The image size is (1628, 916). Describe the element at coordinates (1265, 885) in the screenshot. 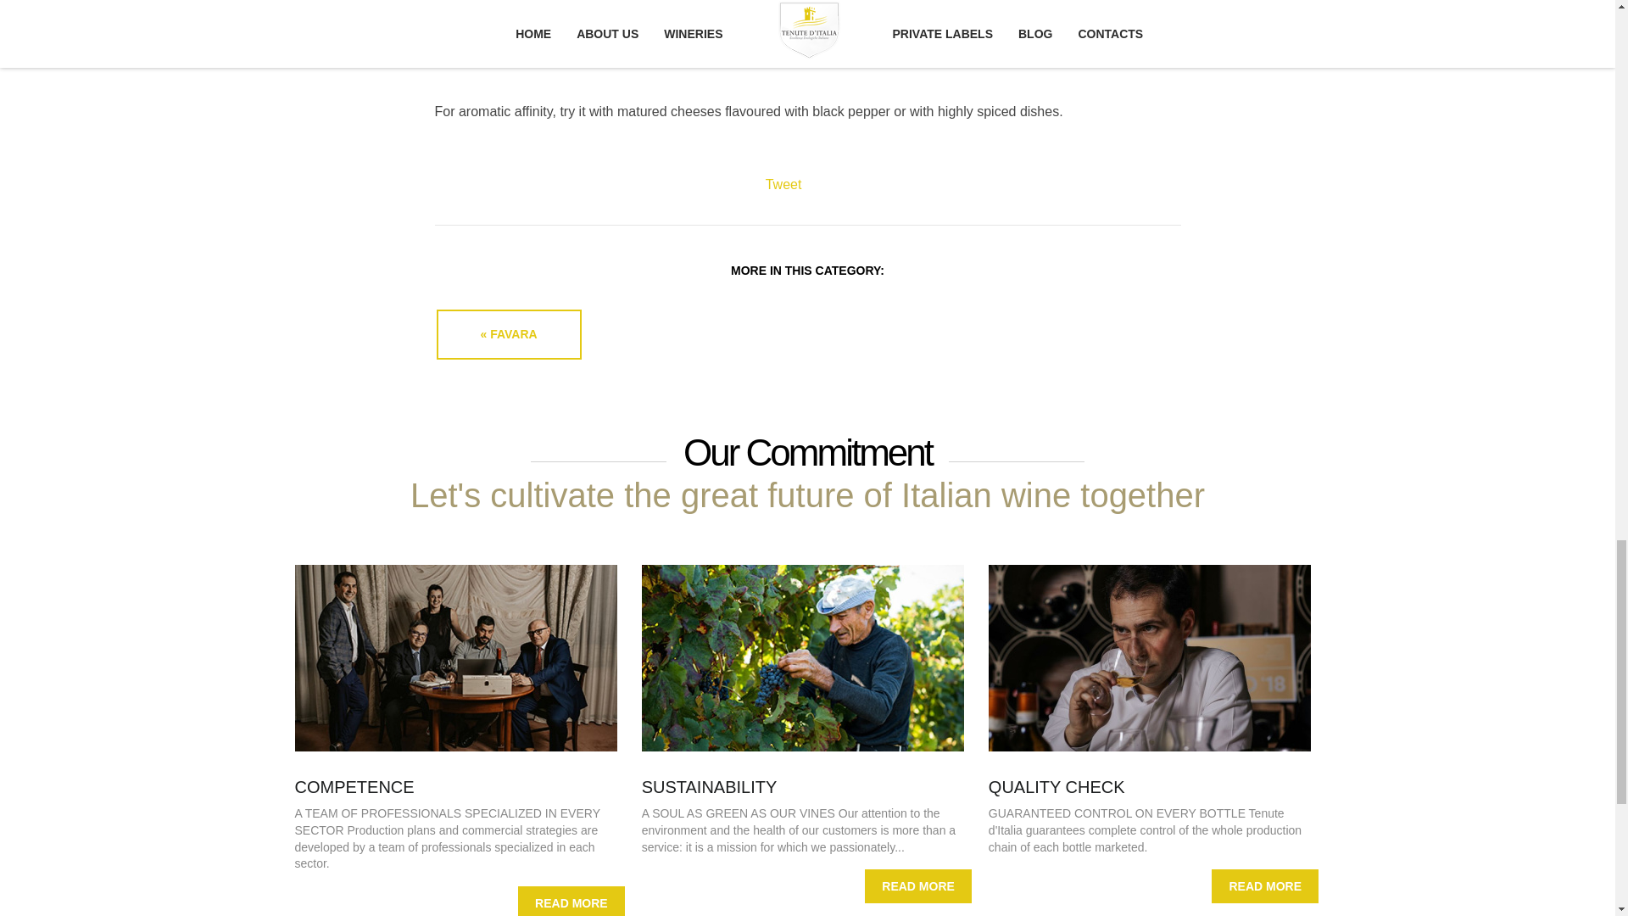

I see `READ MORE` at that location.